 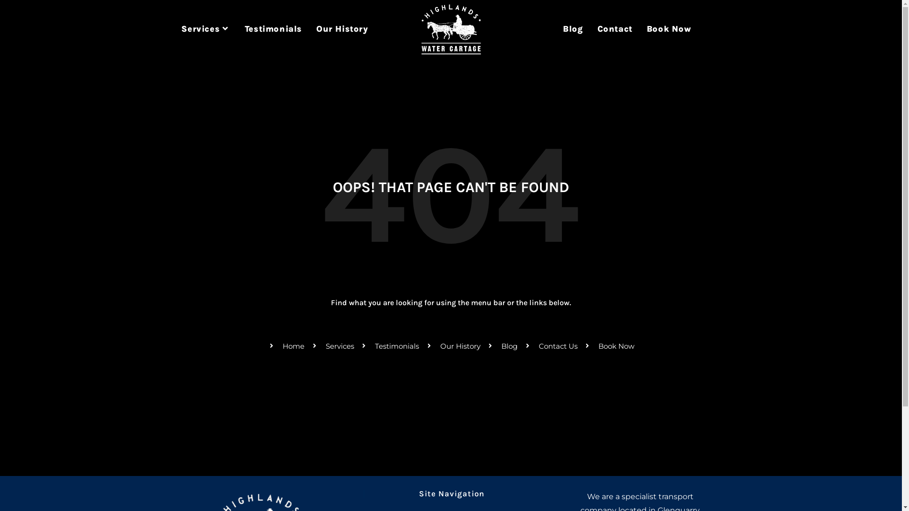 I want to click on Contact Us, so click(x=550, y=346).